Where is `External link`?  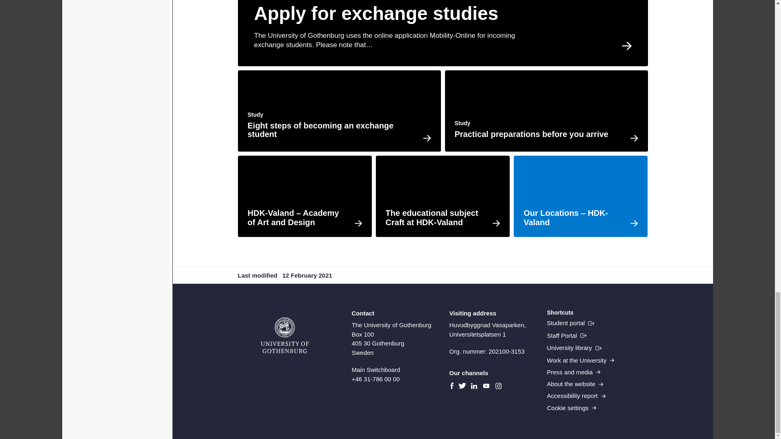 External link is located at coordinates (570, 323).